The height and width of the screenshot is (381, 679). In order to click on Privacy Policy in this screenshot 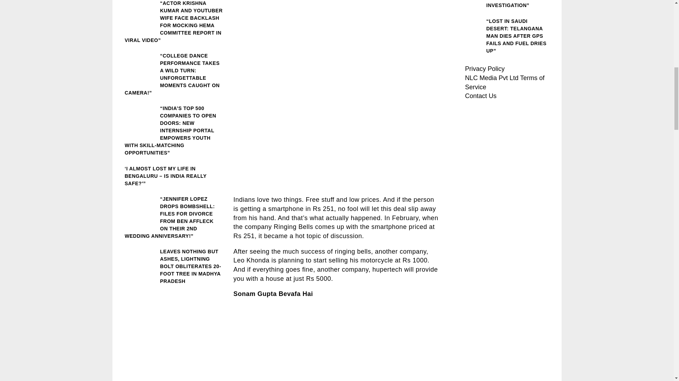, I will do `click(484, 68)`.